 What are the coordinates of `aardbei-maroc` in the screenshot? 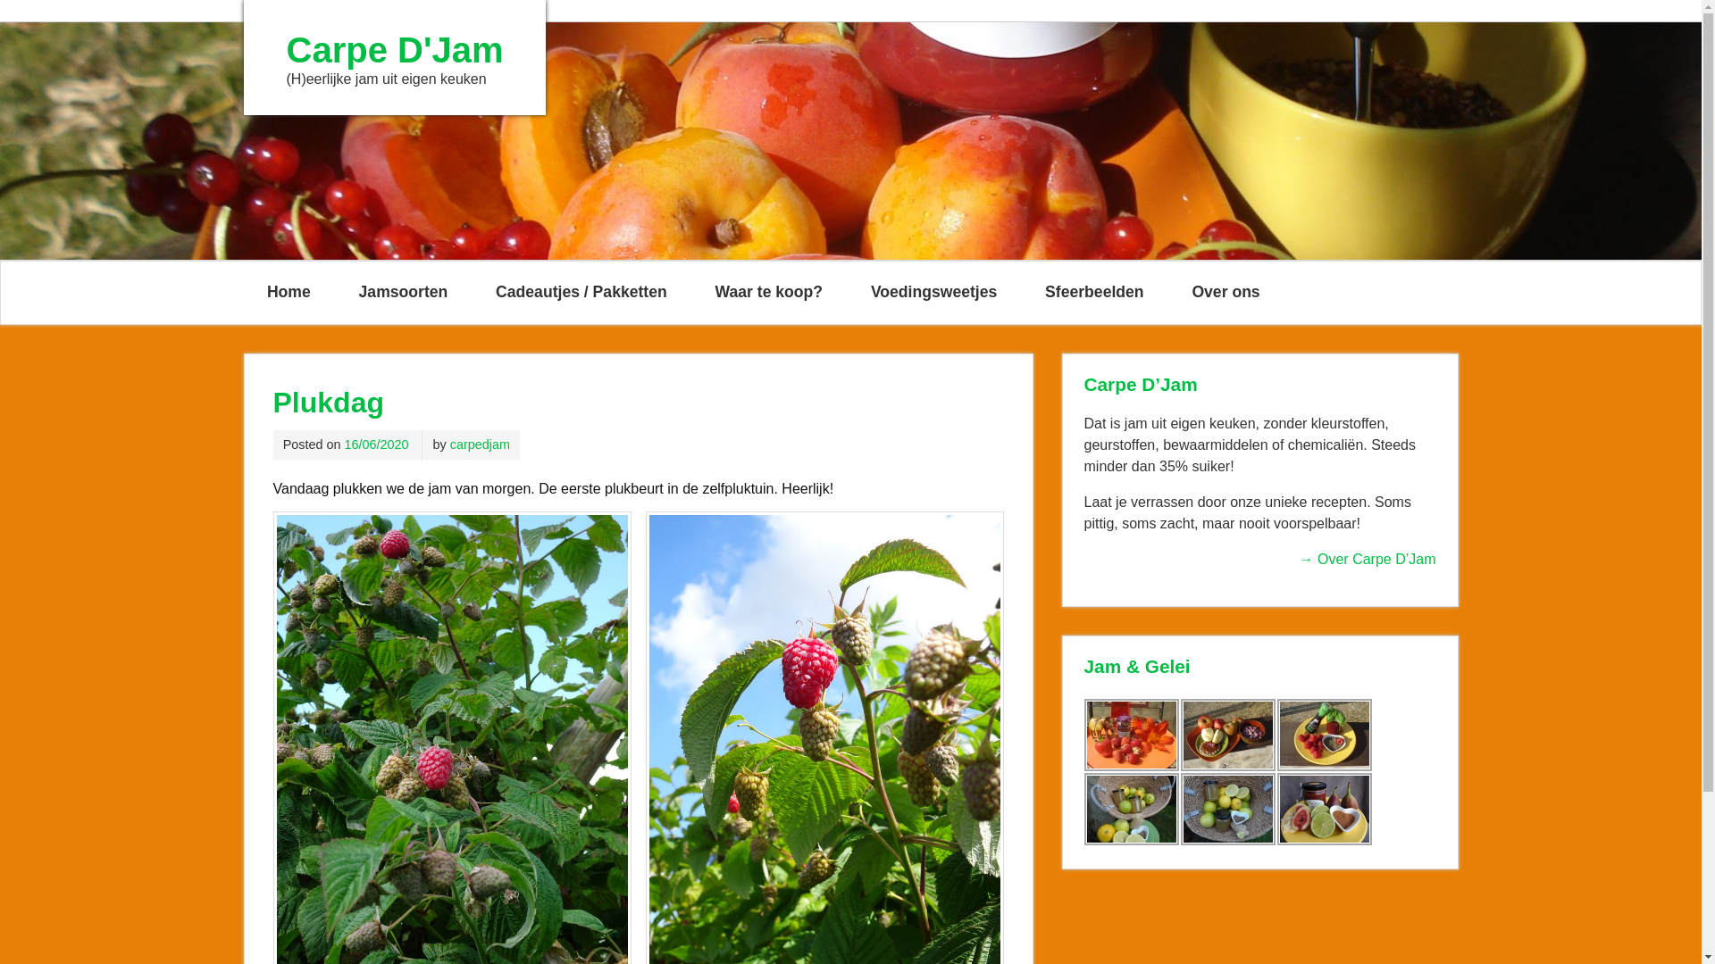 It's located at (1132, 735).